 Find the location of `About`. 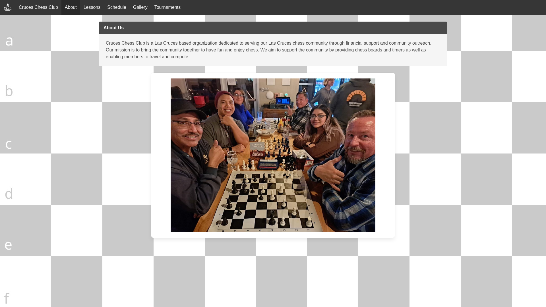

About is located at coordinates (71, 7).